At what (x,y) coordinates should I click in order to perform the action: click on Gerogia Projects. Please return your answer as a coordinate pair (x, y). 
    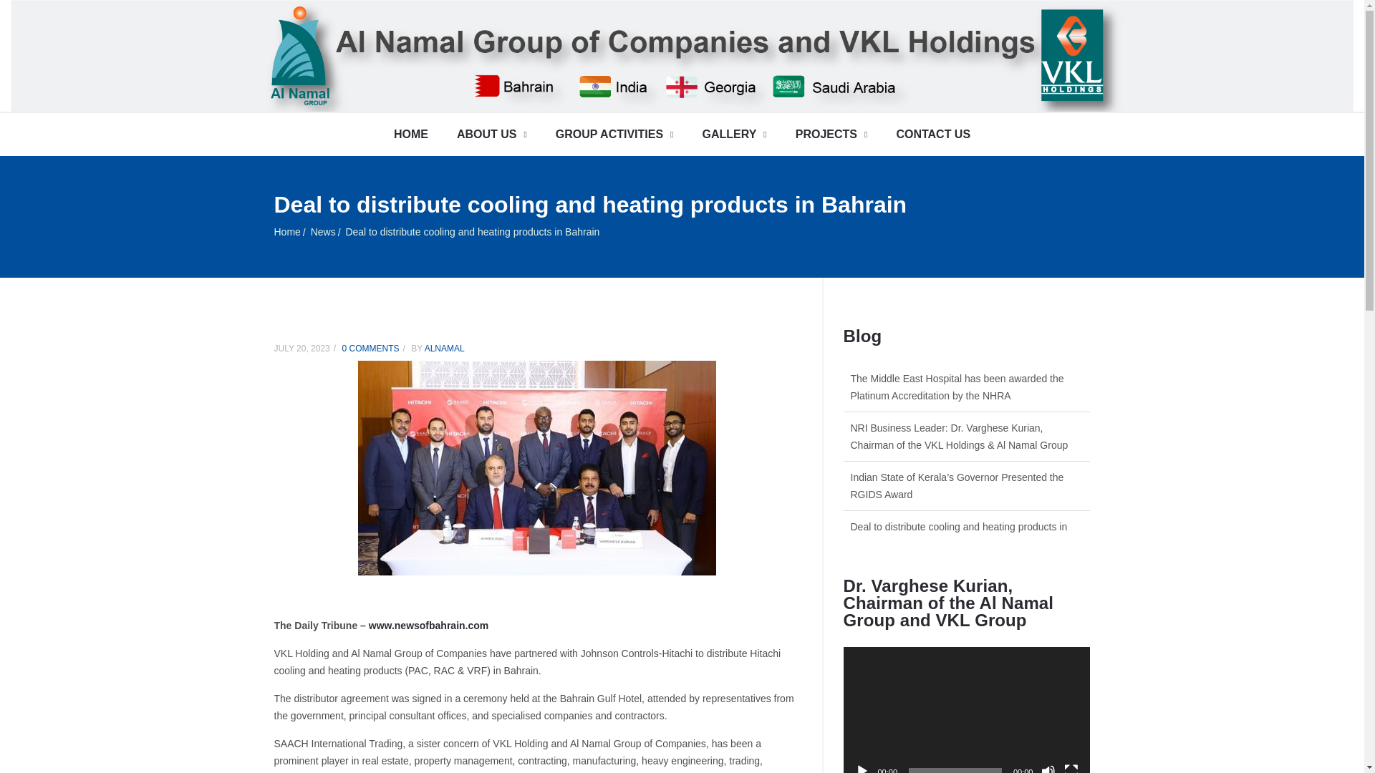
    Looking at the image, I should click on (720, 82).